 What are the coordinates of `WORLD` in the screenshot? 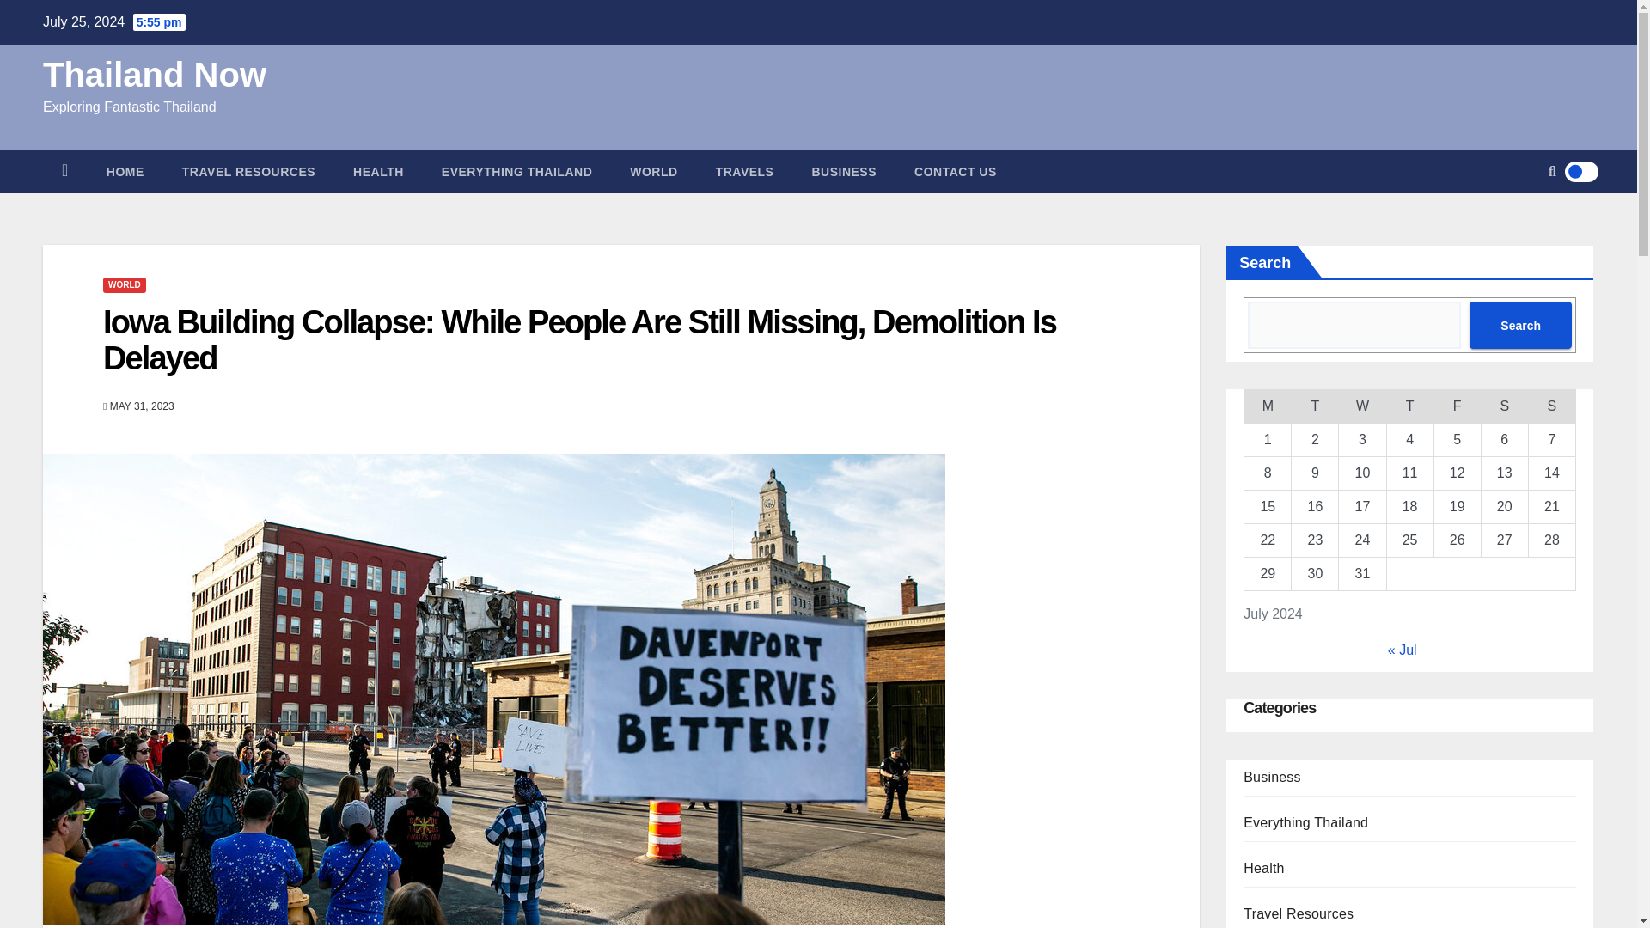 It's located at (124, 285).